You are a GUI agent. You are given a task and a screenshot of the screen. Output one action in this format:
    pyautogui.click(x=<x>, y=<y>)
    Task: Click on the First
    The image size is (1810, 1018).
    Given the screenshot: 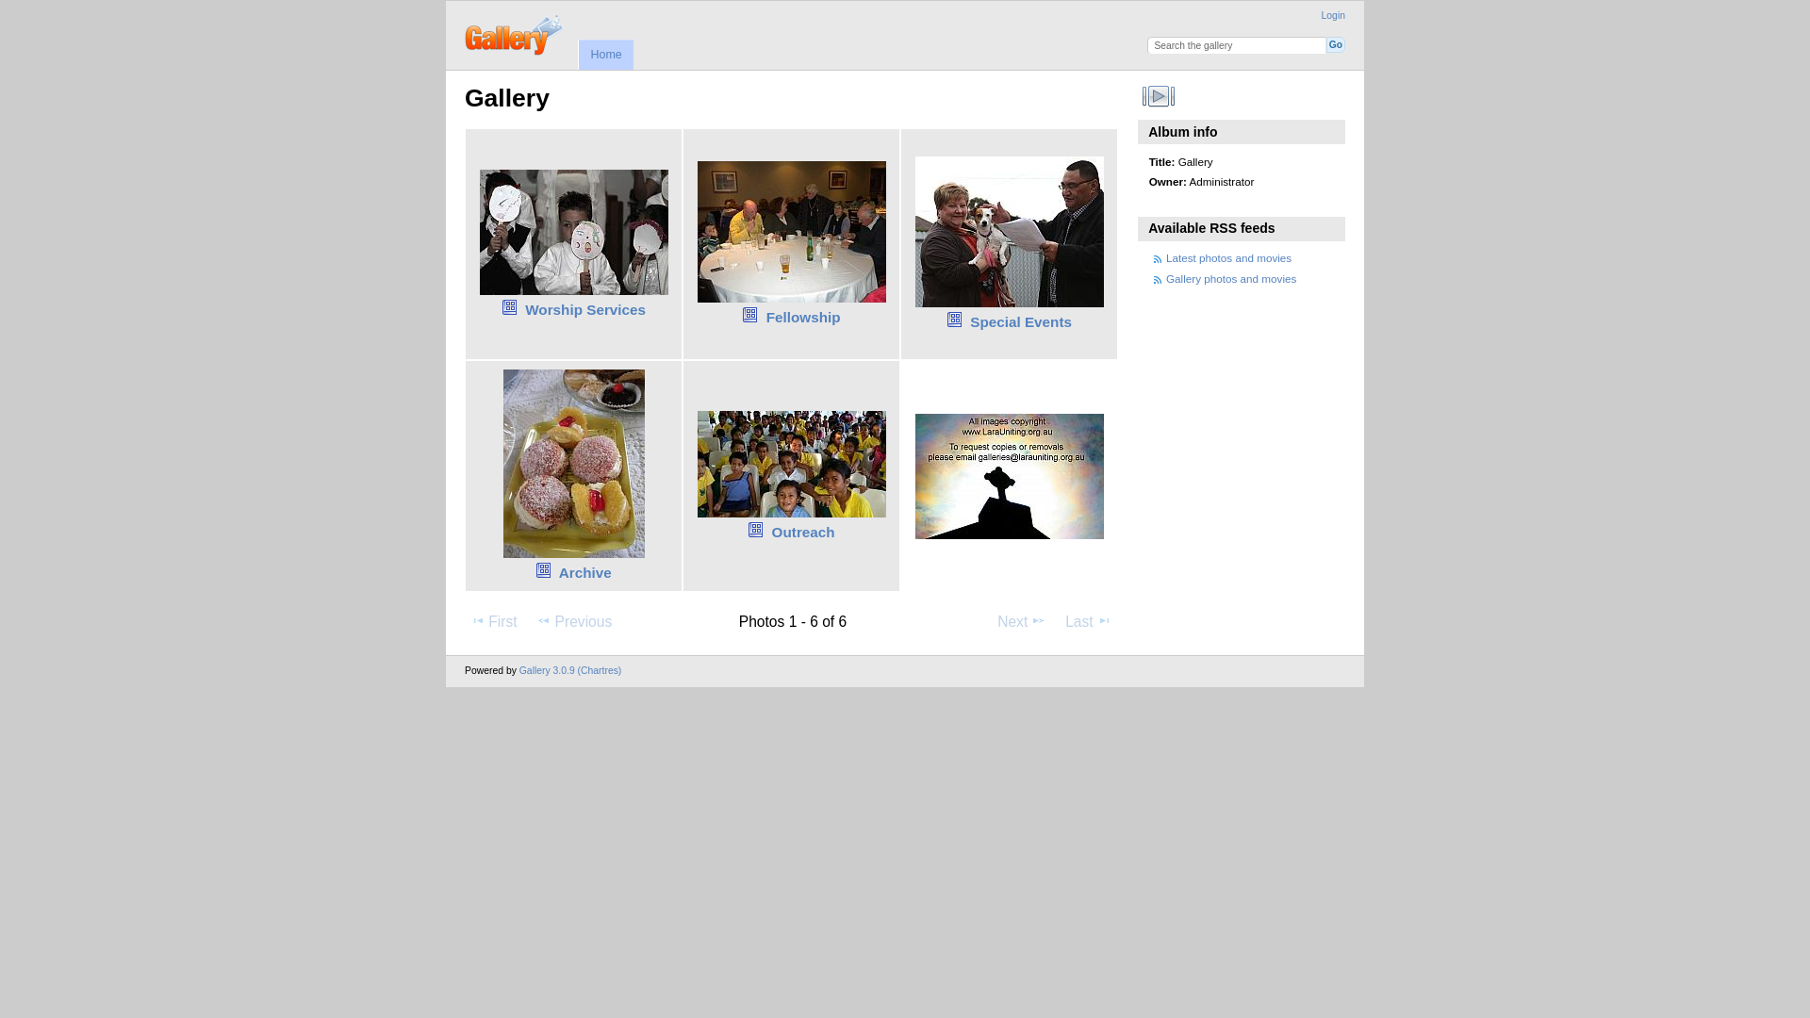 What is the action you would take?
    pyautogui.click(x=494, y=622)
    